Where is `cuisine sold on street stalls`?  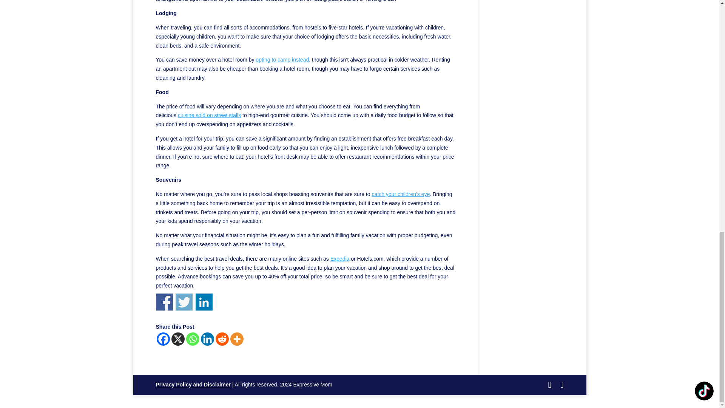 cuisine sold on street stalls is located at coordinates (209, 115).